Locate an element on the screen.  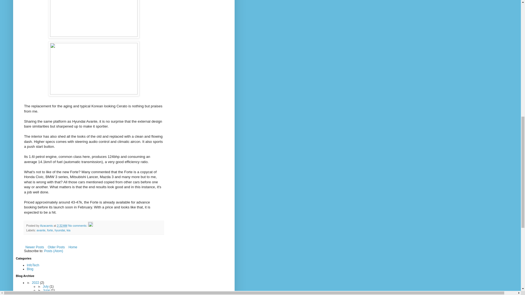
InfoTech is located at coordinates (33, 265).